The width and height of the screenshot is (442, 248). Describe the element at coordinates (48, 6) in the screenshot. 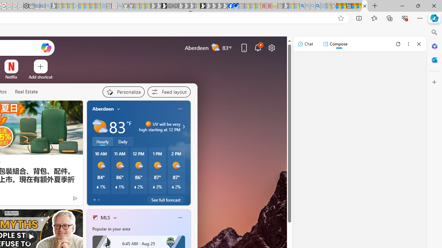

I see `Bing Real Estate - Home sales and rental listings - Sleeping` at that location.